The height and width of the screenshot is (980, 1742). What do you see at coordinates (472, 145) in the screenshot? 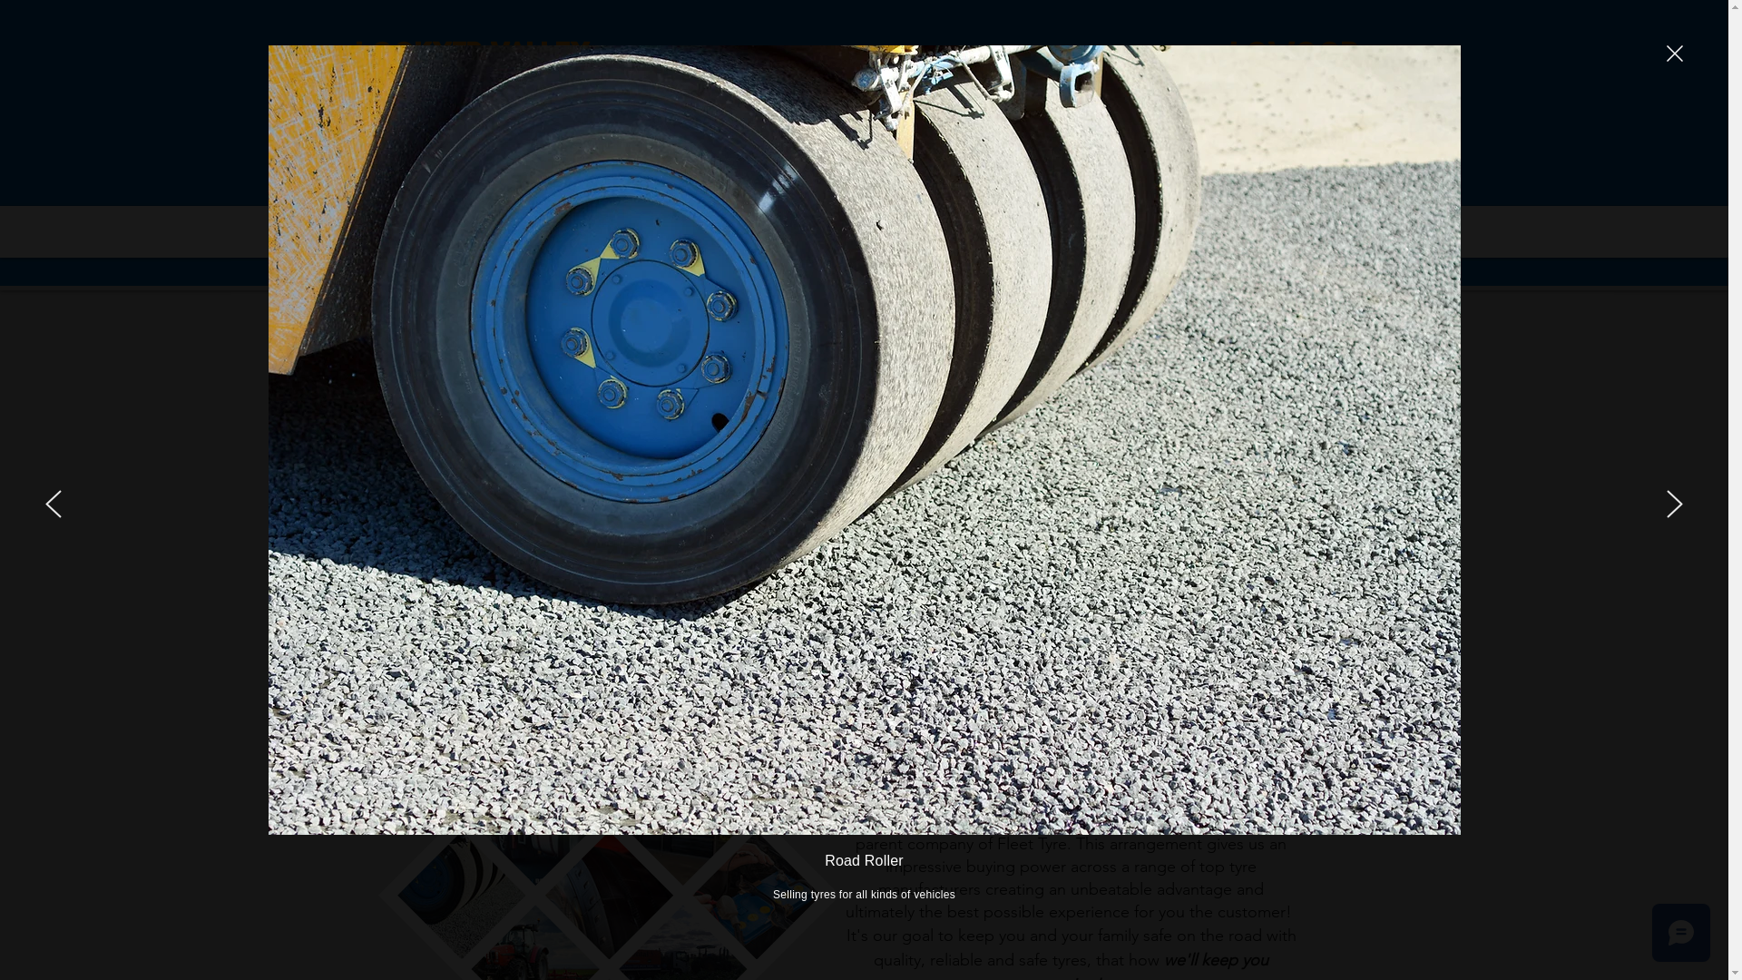
I see `07 5462 4783` at bounding box center [472, 145].